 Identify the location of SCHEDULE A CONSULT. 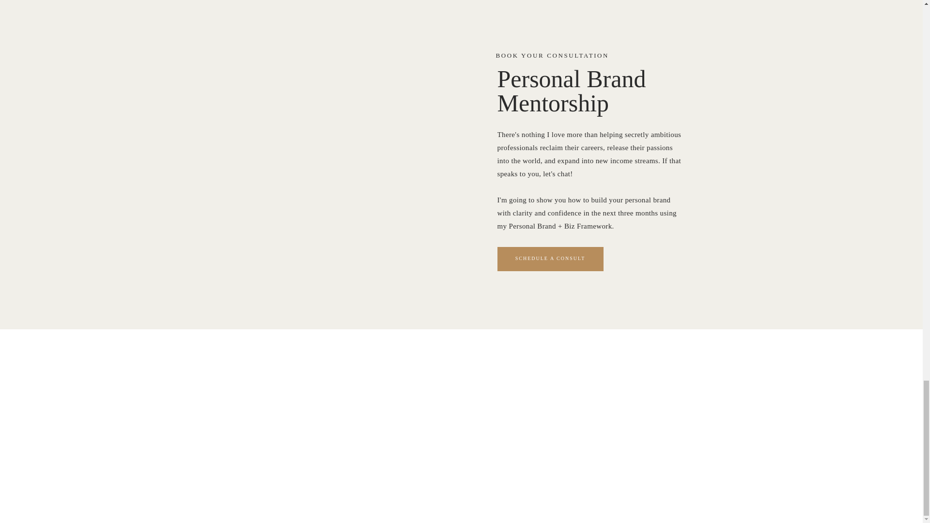
(550, 258).